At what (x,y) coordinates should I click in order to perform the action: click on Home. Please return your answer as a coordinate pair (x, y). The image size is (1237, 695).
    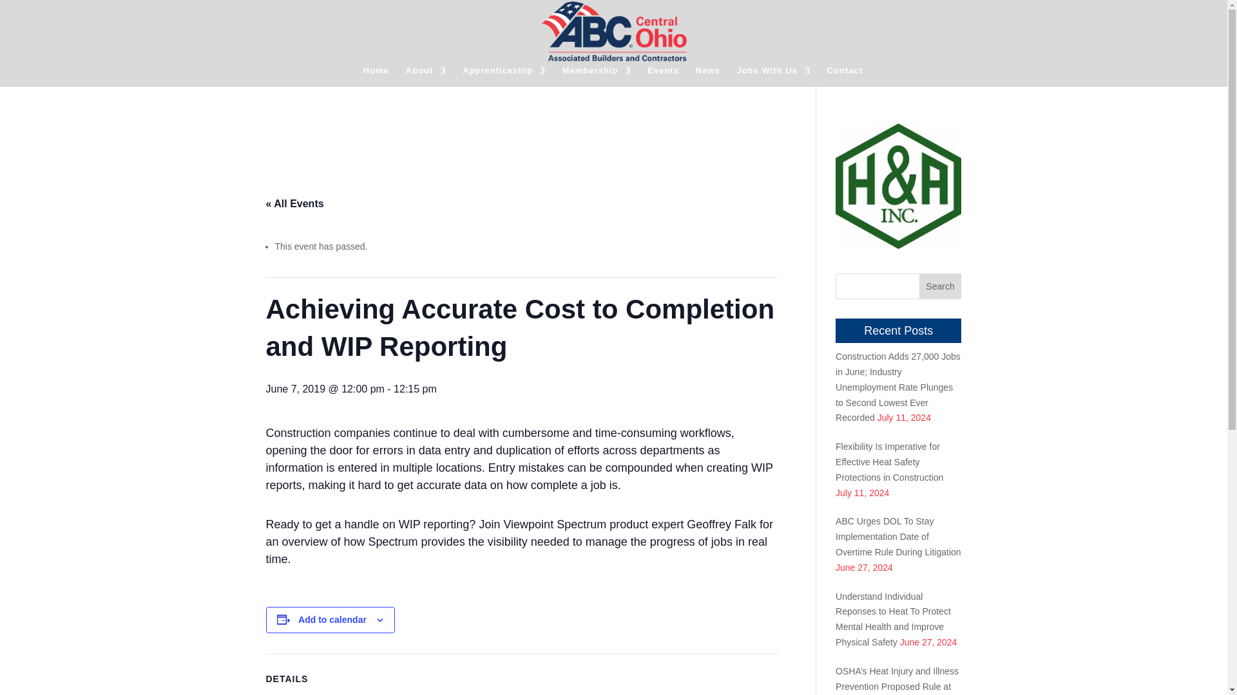
    Looking at the image, I should click on (376, 76).